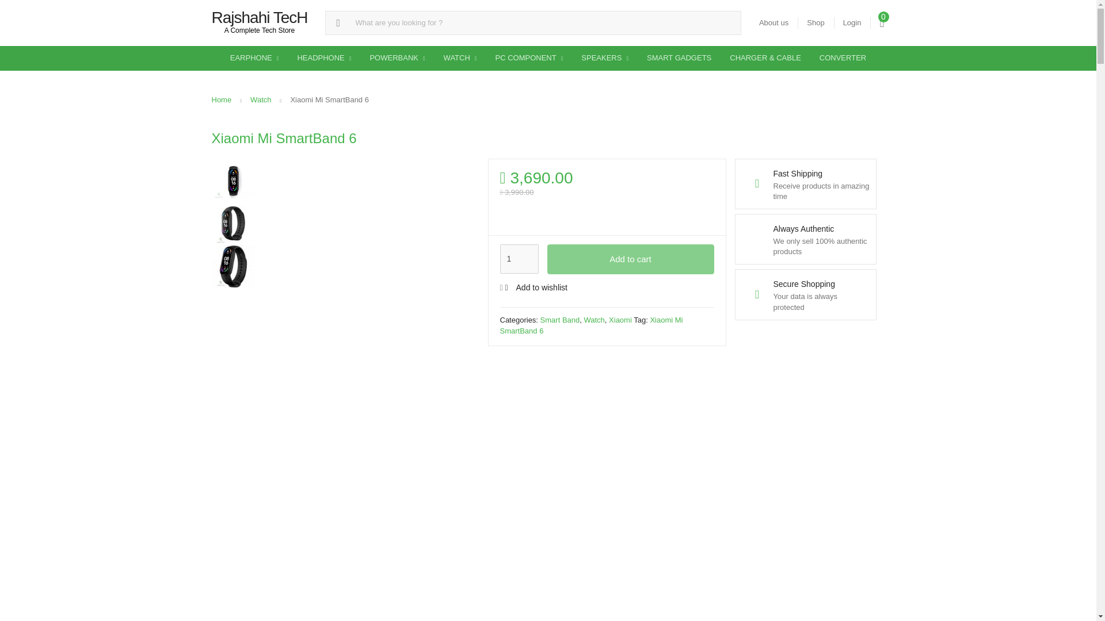 Image resolution: width=1105 pixels, height=621 pixels. I want to click on SPEAKERS, so click(604, 58).